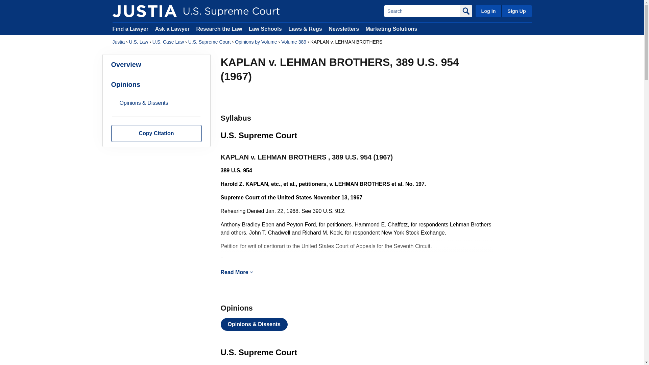  What do you see at coordinates (422, 11) in the screenshot?
I see `Search` at bounding box center [422, 11].